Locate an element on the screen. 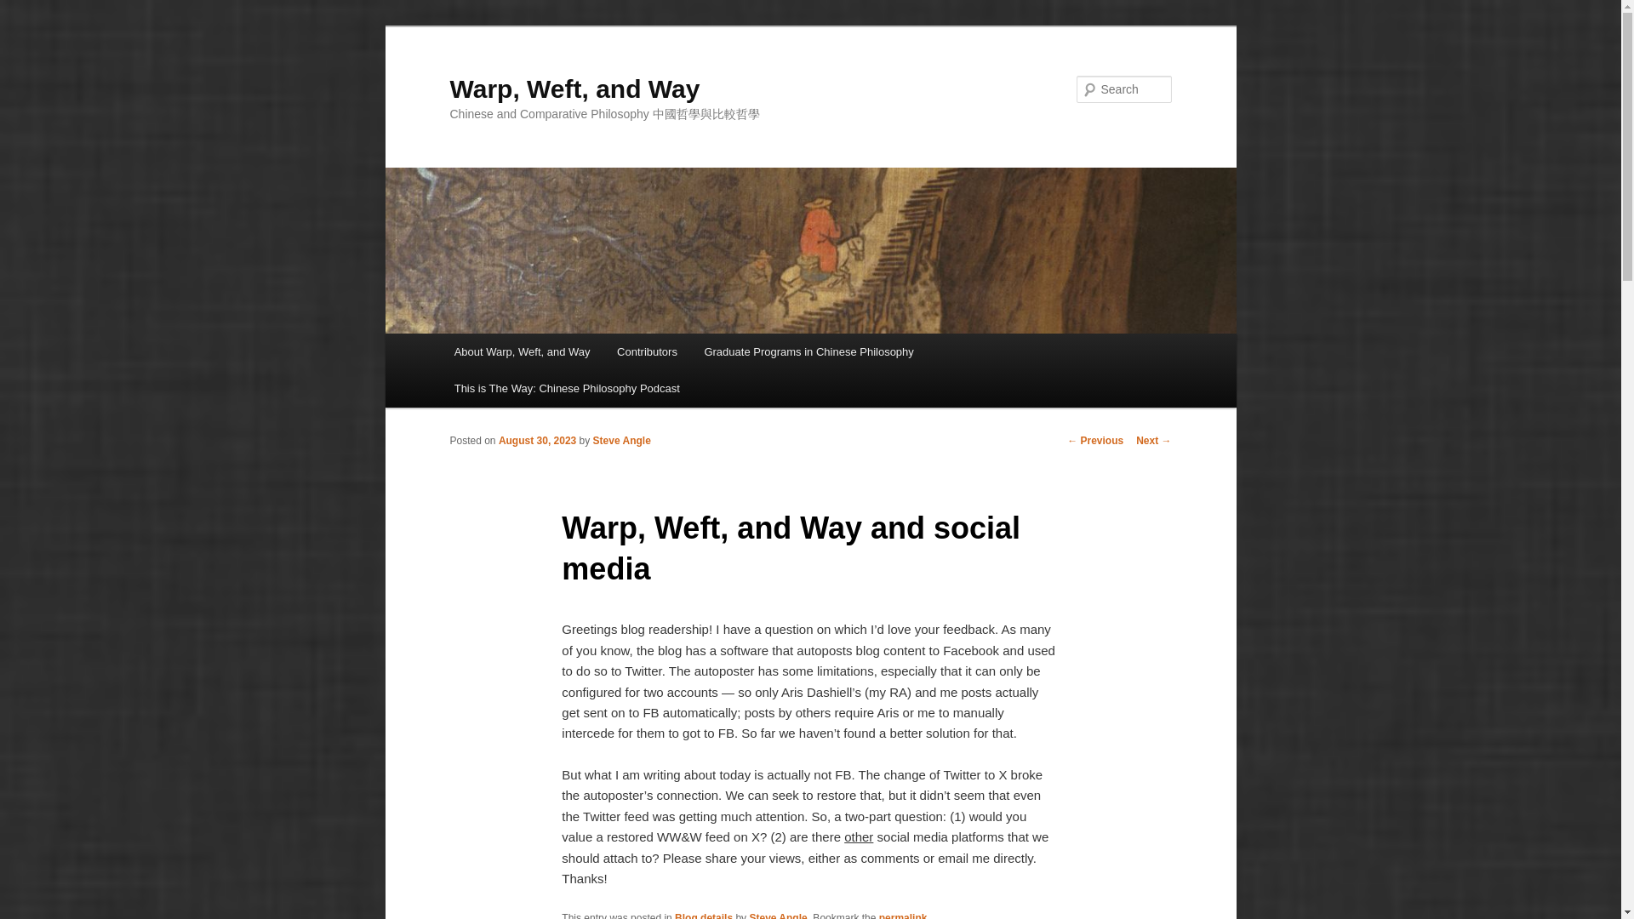 The image size is (1634, 919). August 30, 2023 is located at coordinates (537, 440).